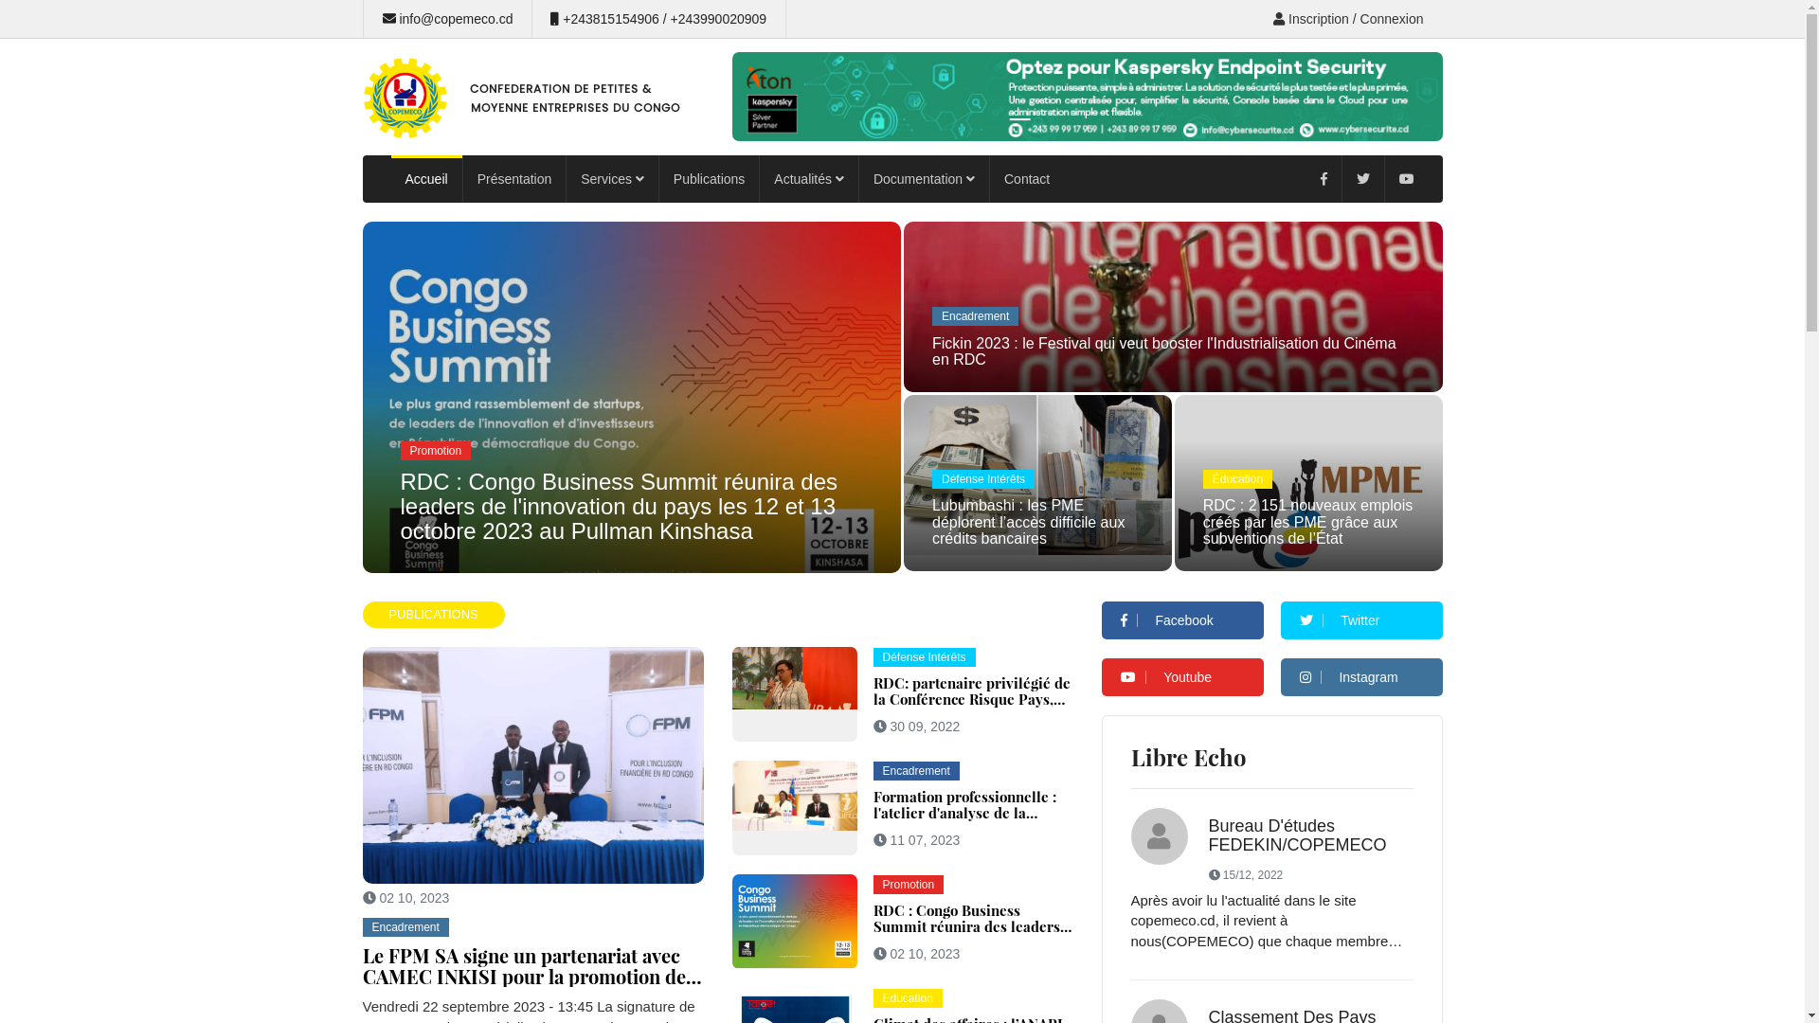  Describe the element at coordinates (1182, 619) in the screenshot. I see `Facebook` at that location.